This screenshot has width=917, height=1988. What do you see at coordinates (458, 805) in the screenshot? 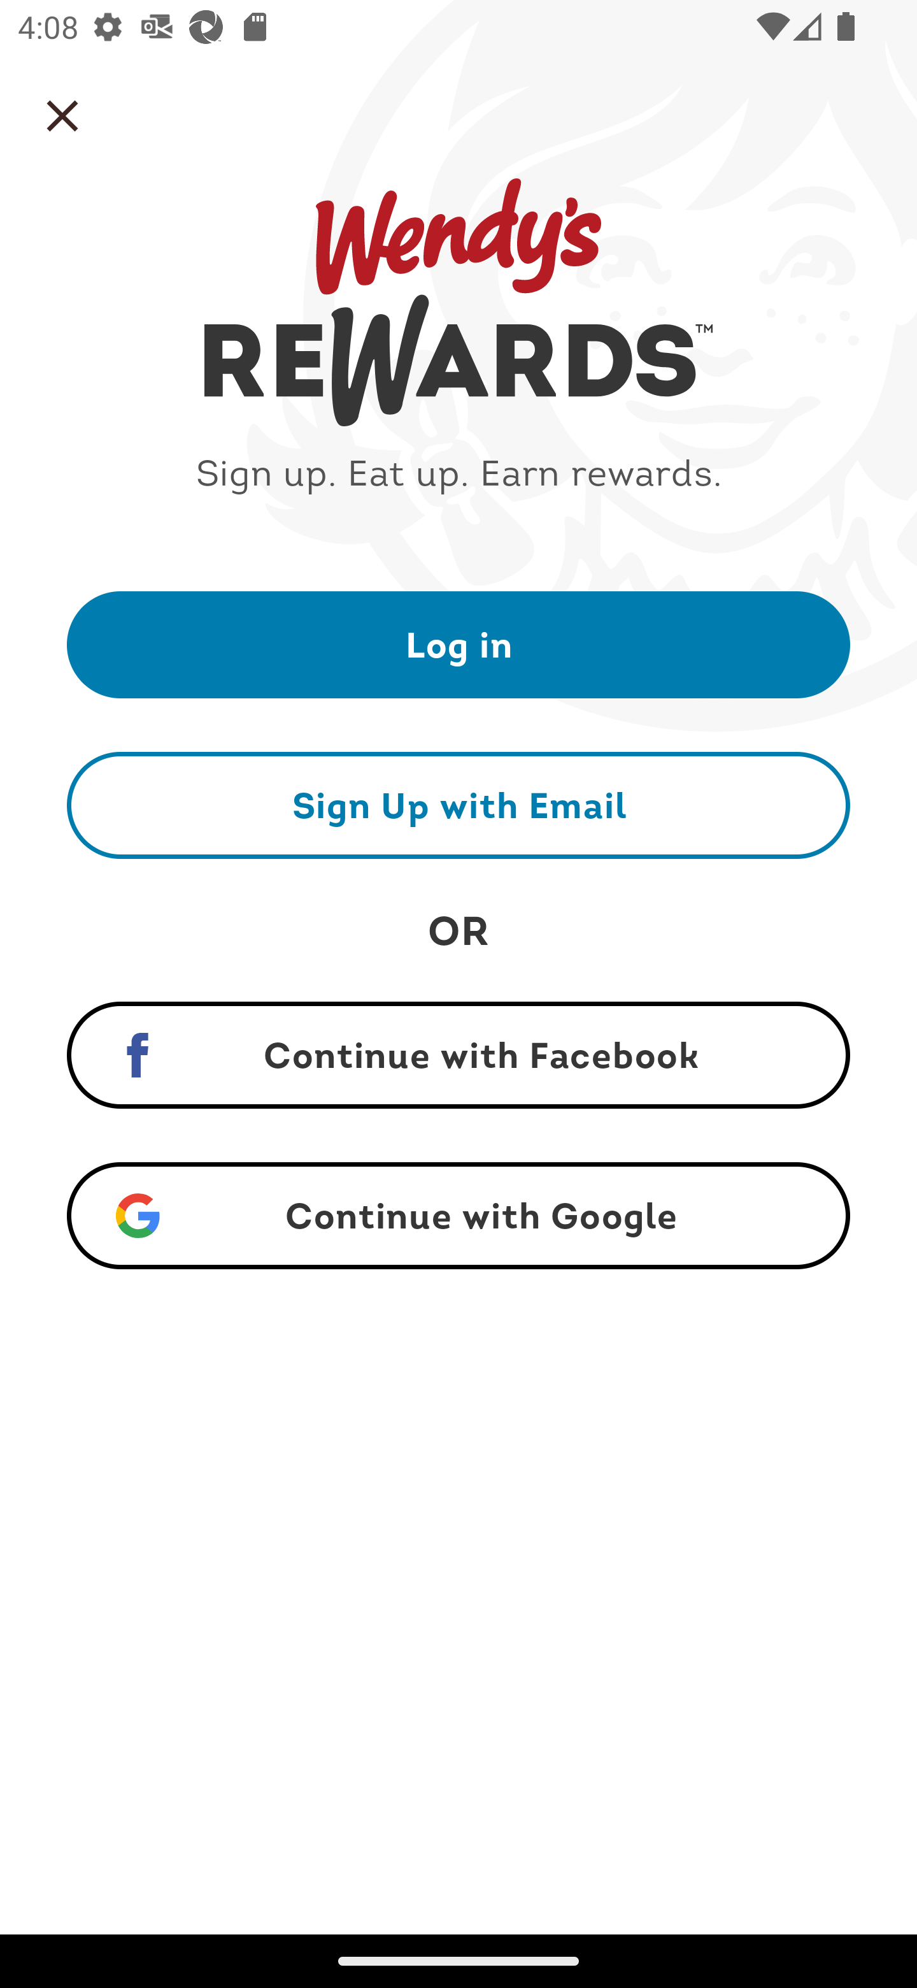
I see `Sign Up with Email` at bounding box center [458, 805].